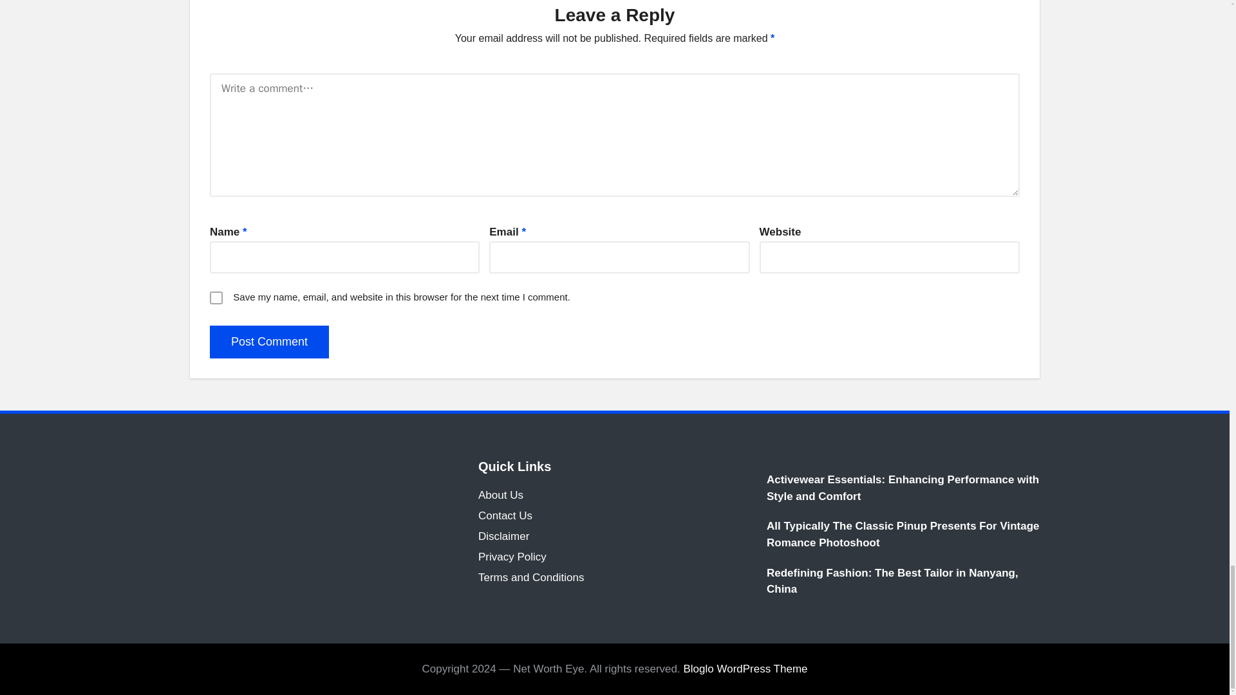 This screenshot has width=1236, height=695. What do you see at coordinates (216, 297) in the screenshot?
I see `yes` at bounding box center [216, 297].